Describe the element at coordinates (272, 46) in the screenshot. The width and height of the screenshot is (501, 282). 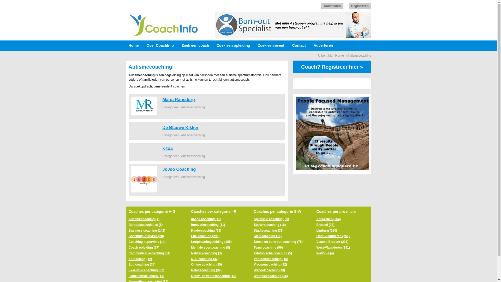
I see `Zoek een event` at that location.